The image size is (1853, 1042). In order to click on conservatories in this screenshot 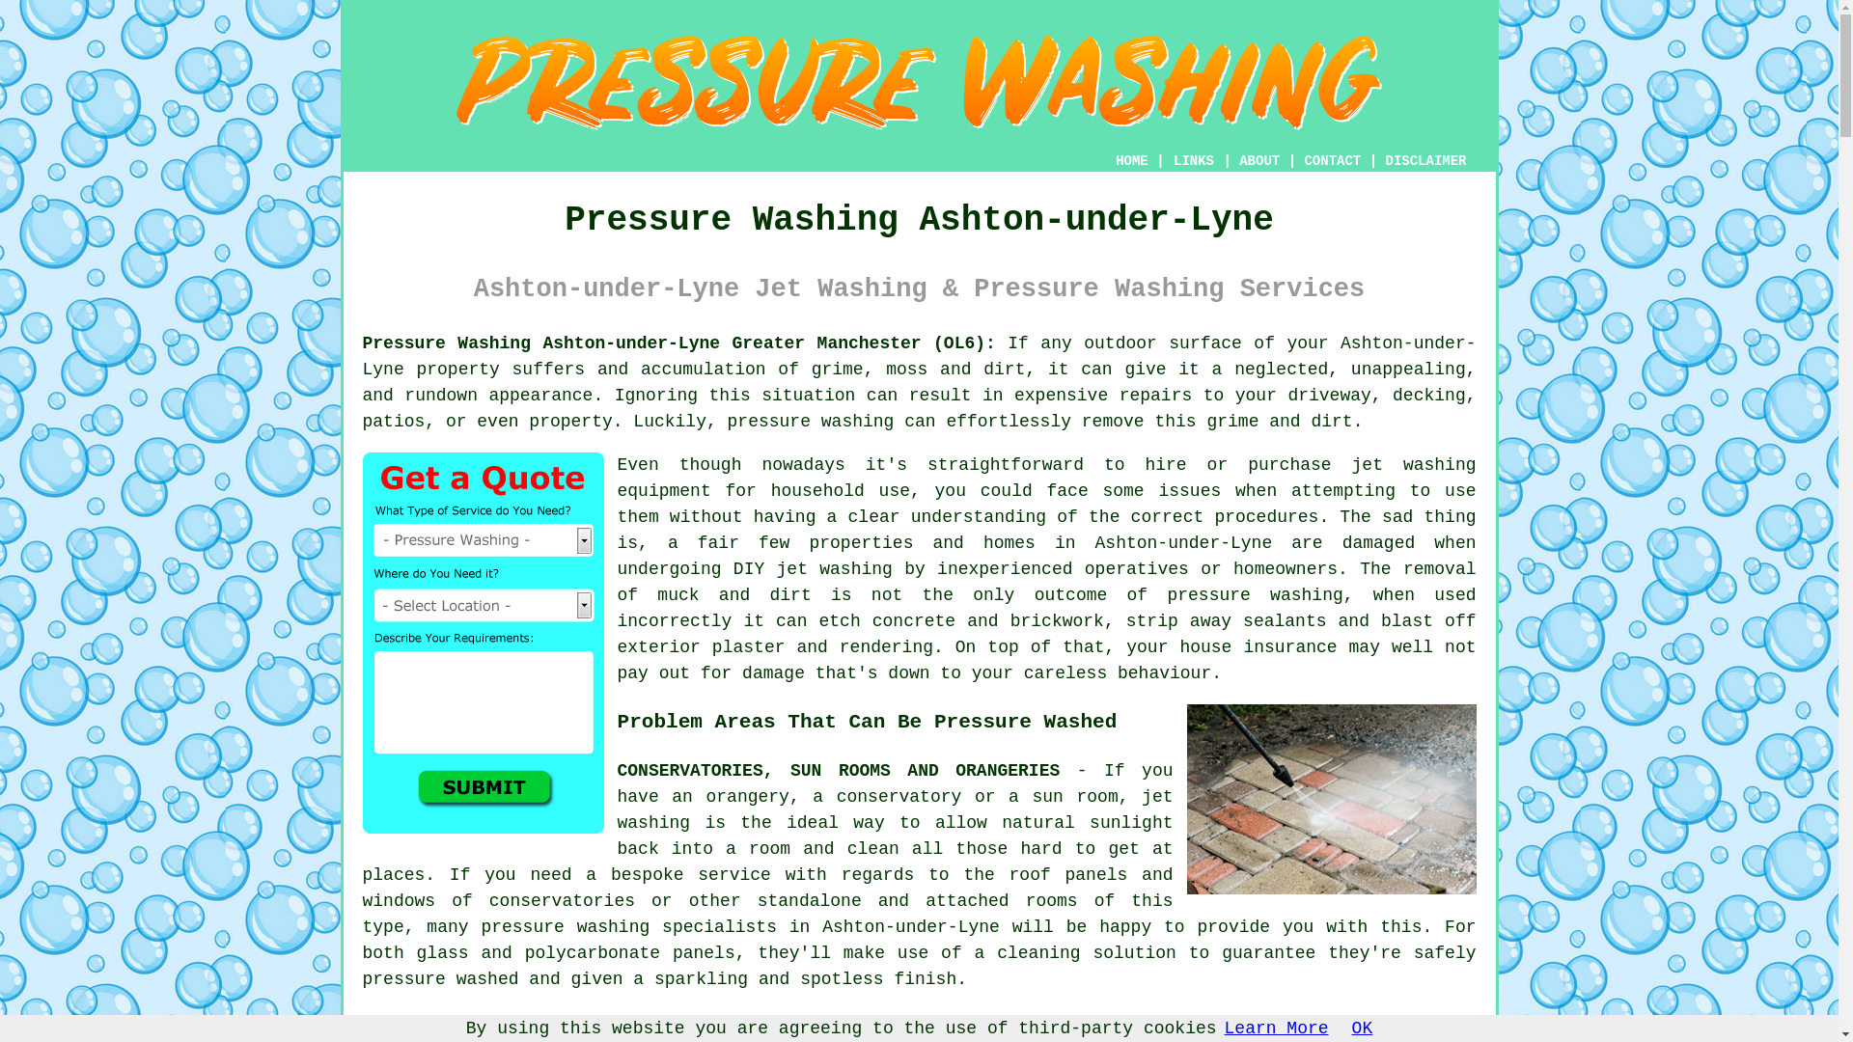, I will do `click(562, 901)`.